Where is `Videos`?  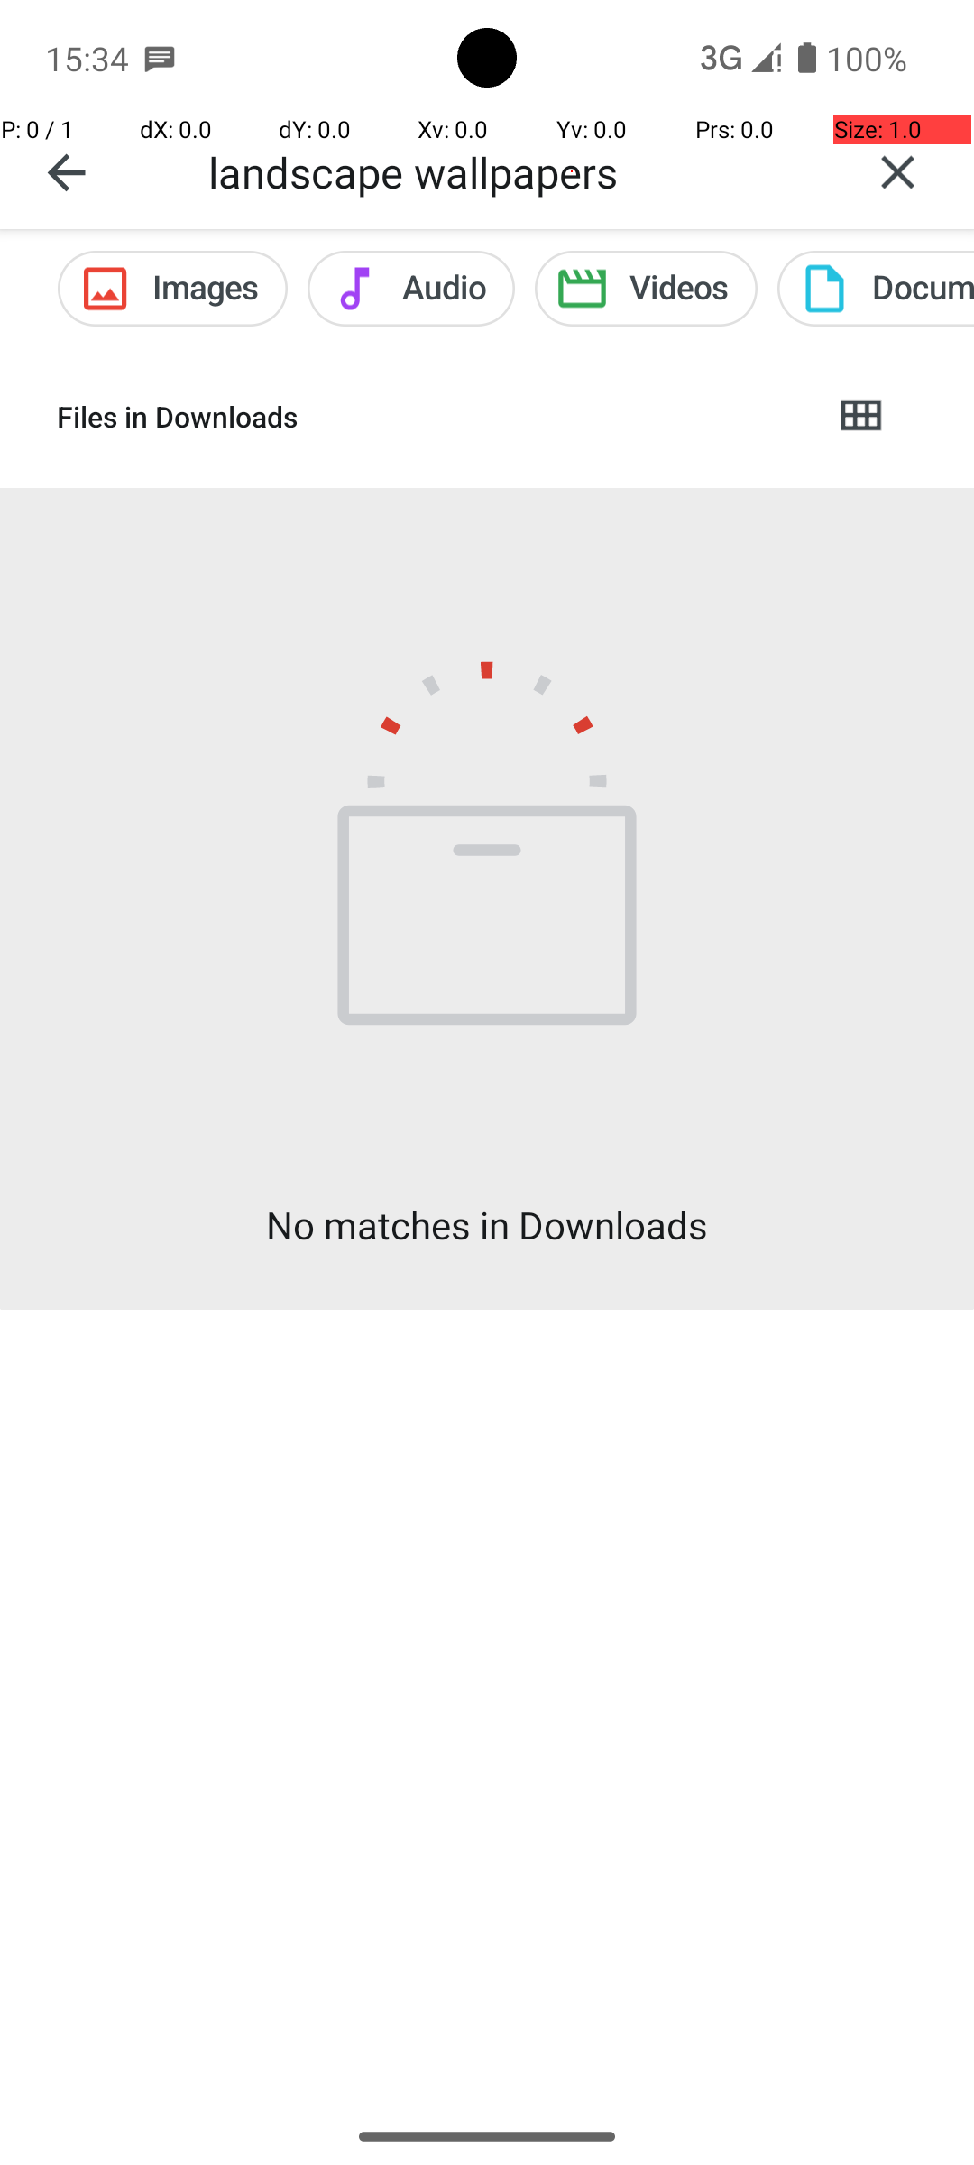 Videos is located at coordinates (646, 289).